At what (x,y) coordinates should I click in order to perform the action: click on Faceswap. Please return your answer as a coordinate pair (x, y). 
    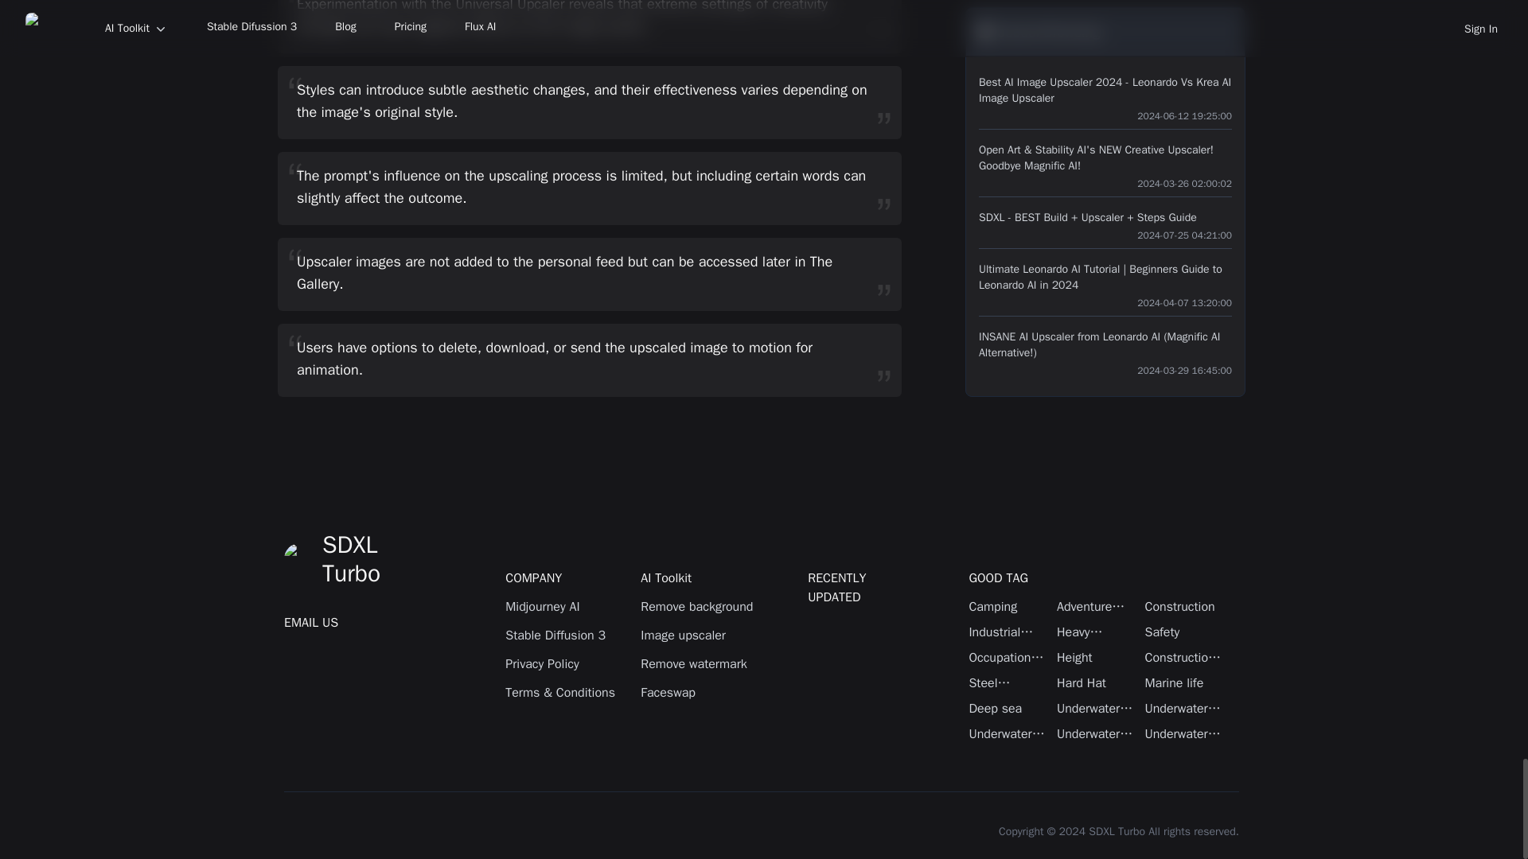
    Looking at the image, I should click on (700, 692).